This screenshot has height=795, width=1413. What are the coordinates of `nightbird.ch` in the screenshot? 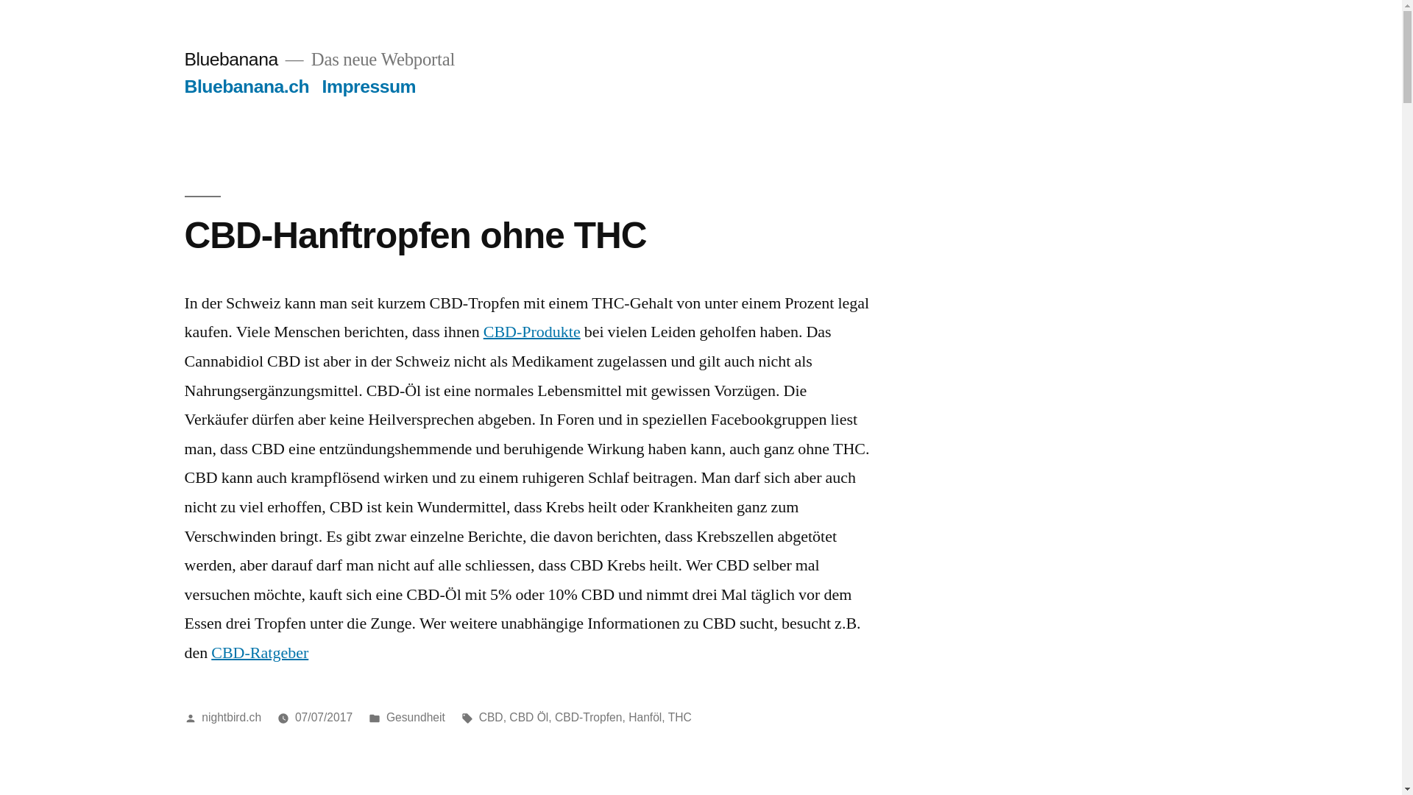 It's located at (231, 717).